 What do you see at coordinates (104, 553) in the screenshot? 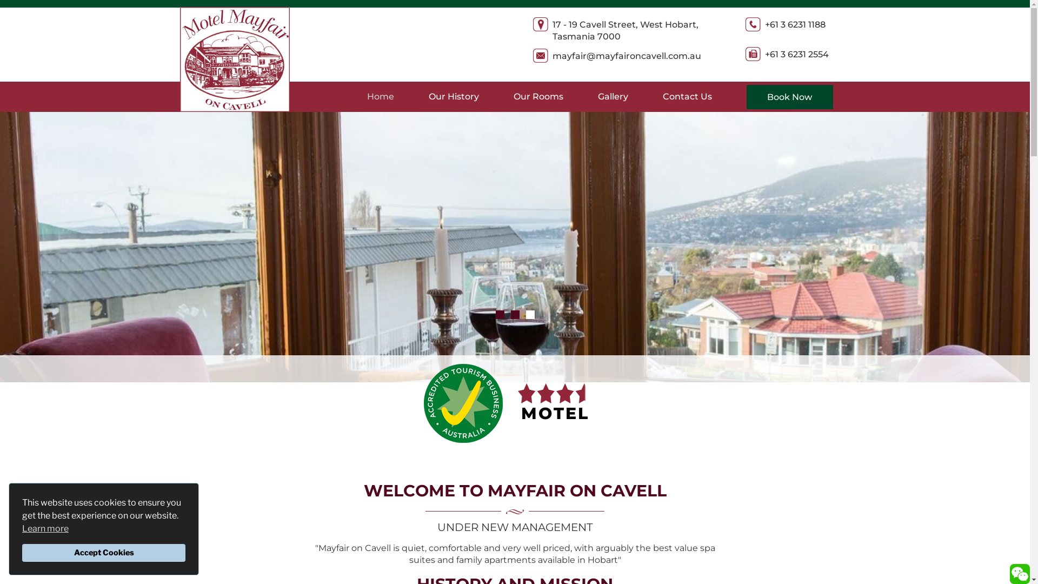
I see `Accept Cookies` at bounding box center [104, 553].